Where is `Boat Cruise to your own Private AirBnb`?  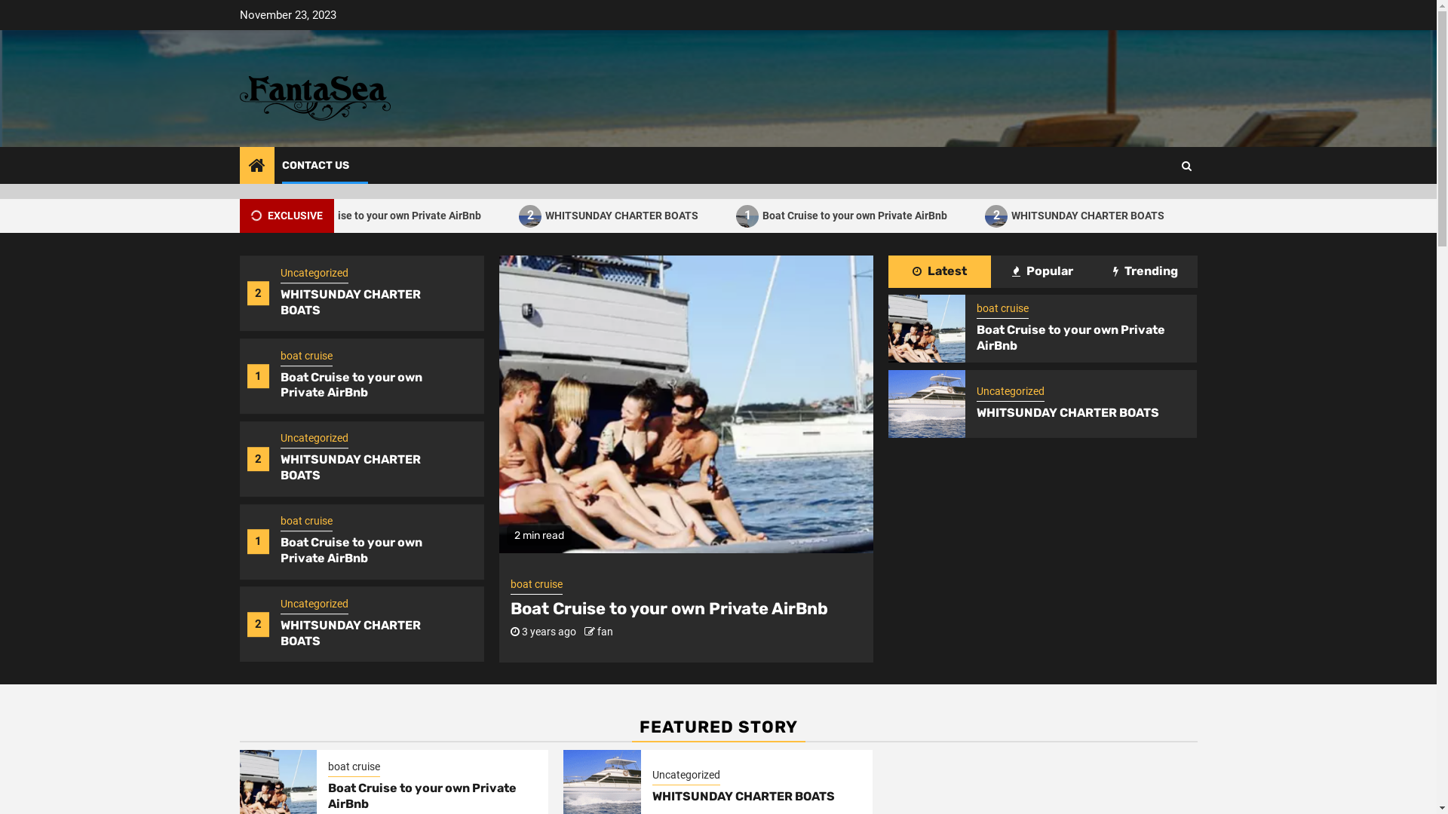 Boat Cruise to your own Private AirBnb is located at coordinates (400, 216).